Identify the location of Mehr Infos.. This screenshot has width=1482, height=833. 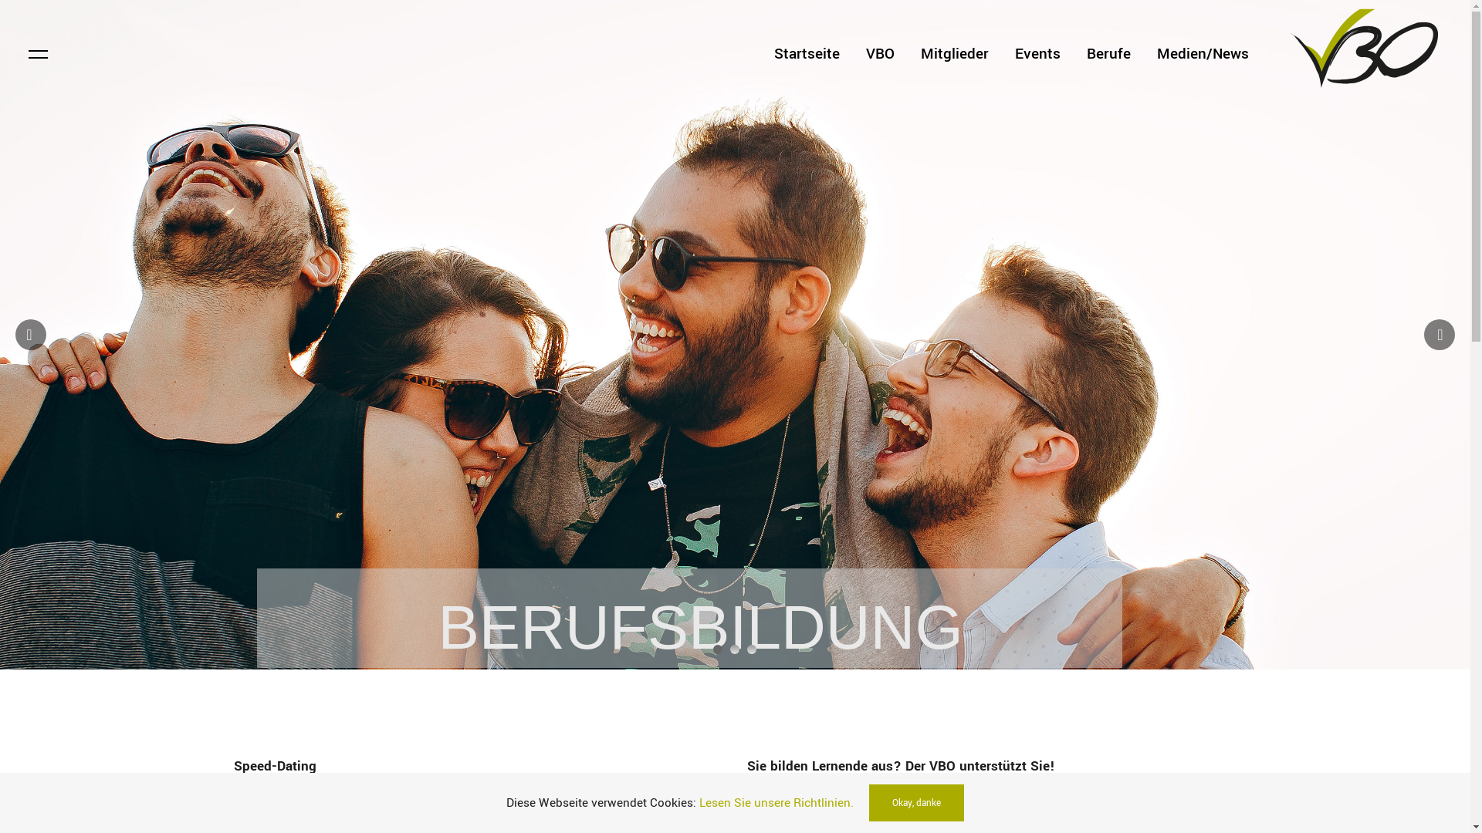
(356, 821).